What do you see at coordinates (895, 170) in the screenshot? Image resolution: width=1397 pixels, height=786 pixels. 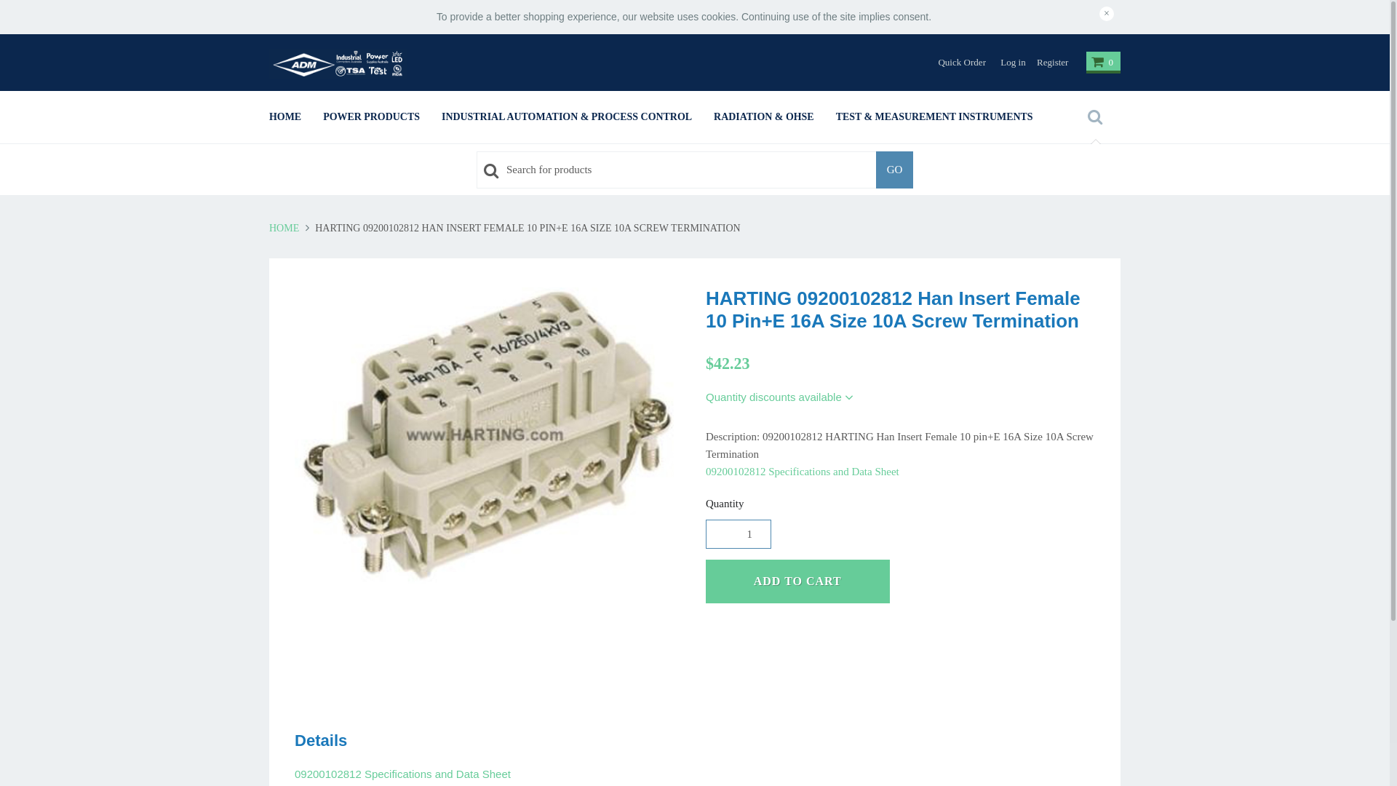 I see `GO` at bounding box center [895, 170].